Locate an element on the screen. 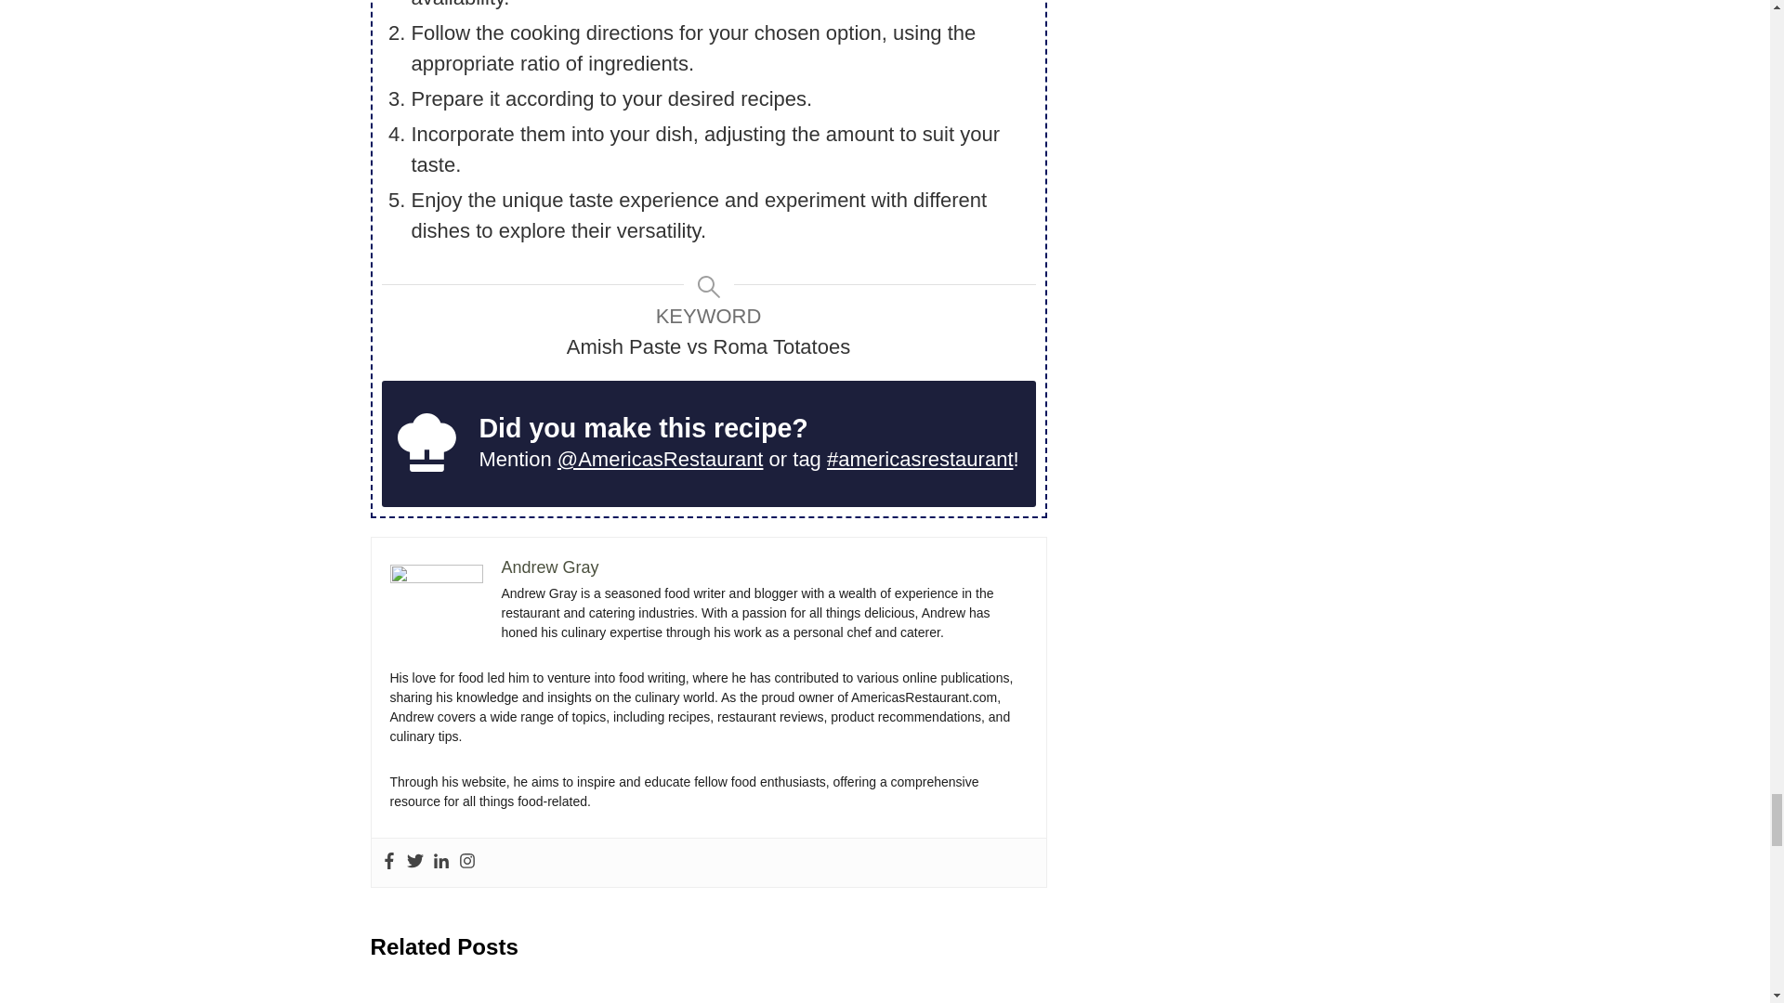 This screenshot has width=1784, height=1003. Dried Plums vs Prunes: Which is a Better Option? is located at coordinates (482, 1001).